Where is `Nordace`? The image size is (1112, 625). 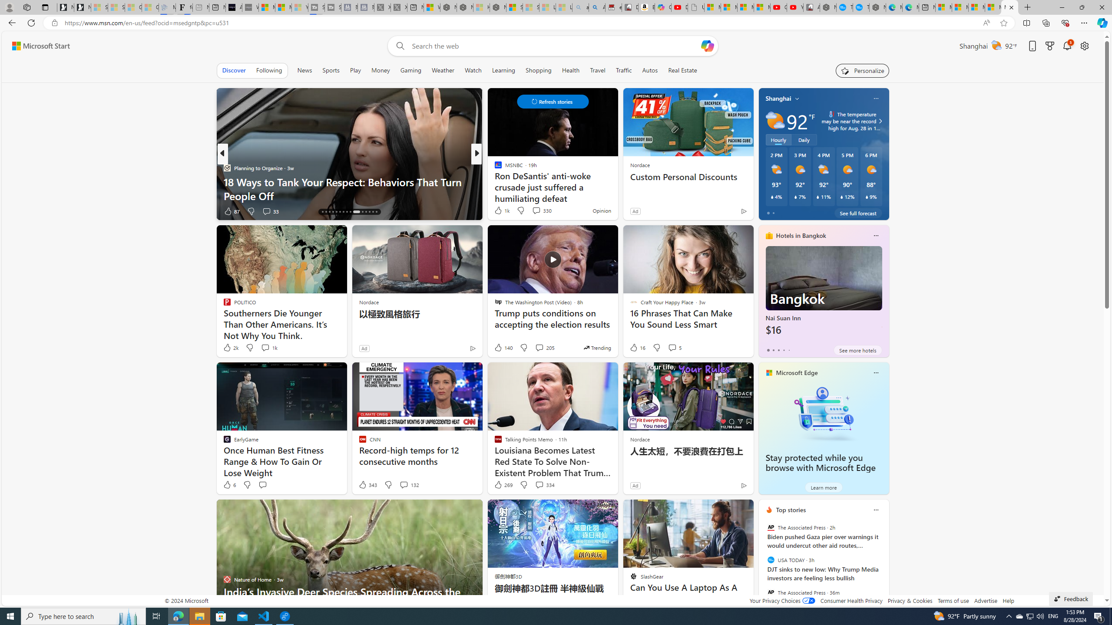 Nordace is located at coordinates (639, 439).